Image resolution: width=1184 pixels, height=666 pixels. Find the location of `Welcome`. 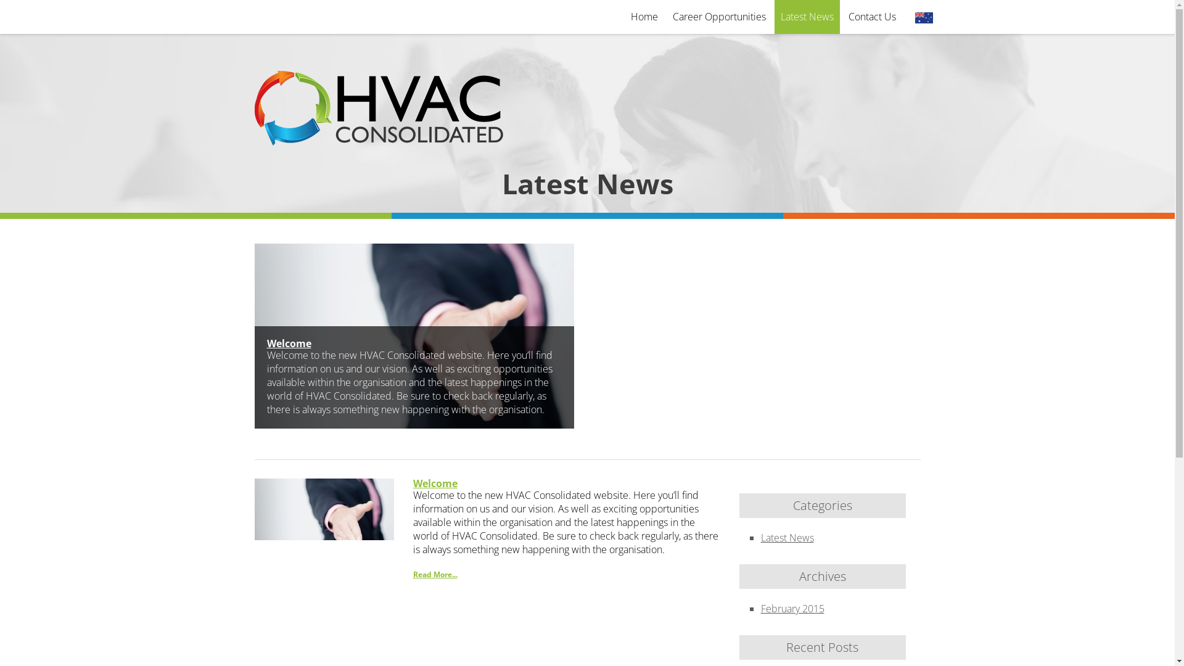

Welcome is located at coordinates (289, 343).